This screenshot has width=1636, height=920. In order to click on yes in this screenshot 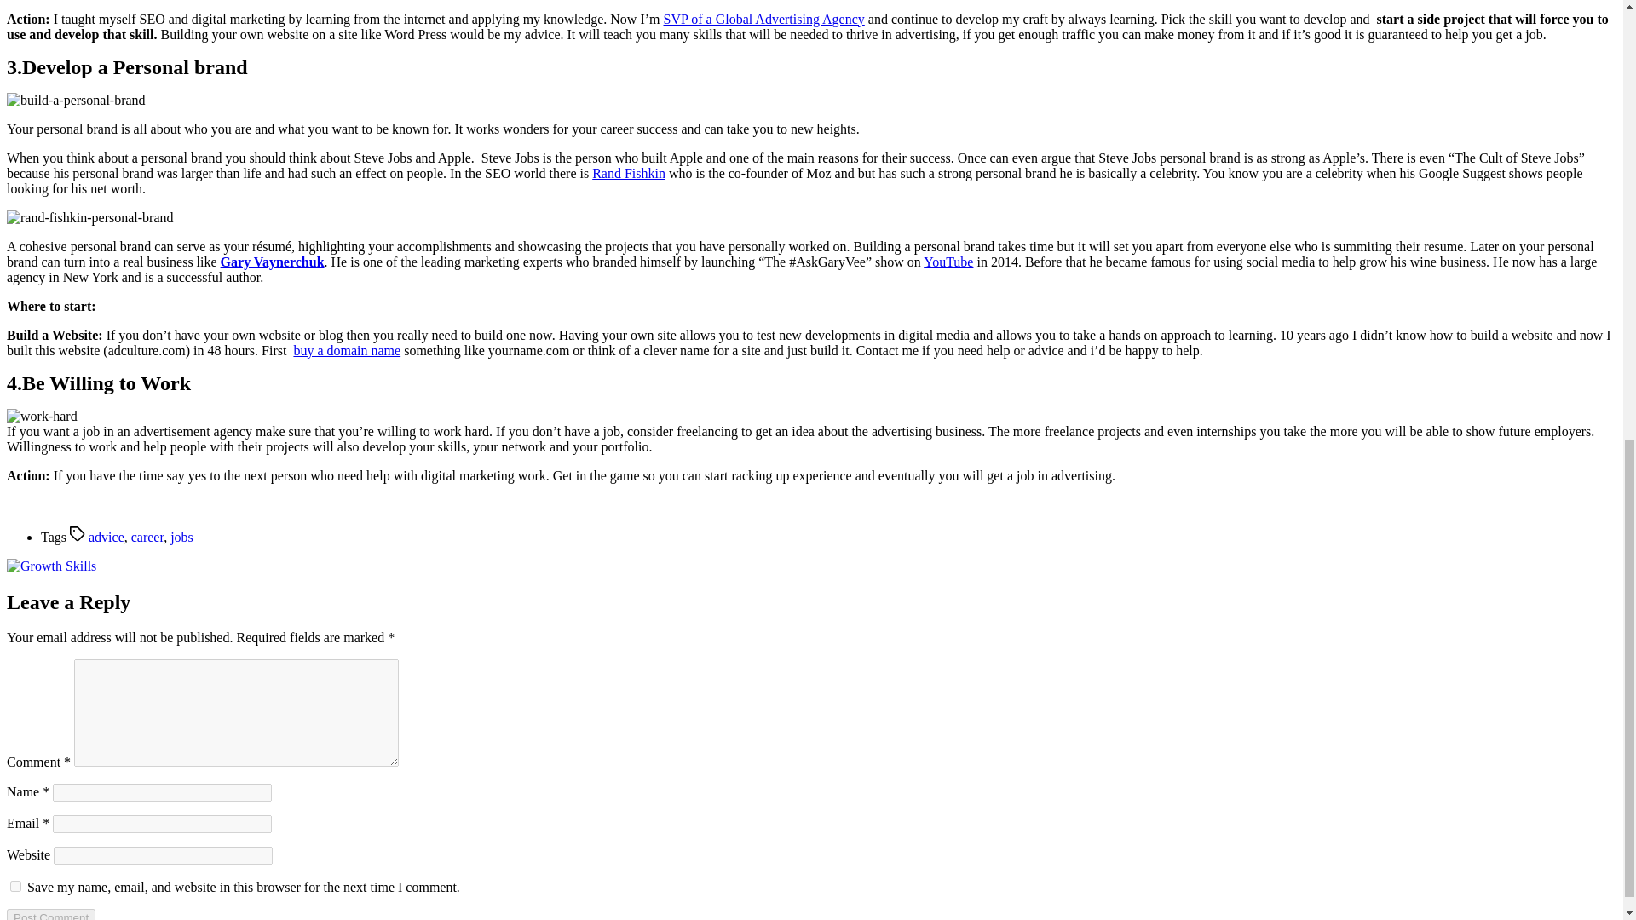, I will do `click(15, 886)`.